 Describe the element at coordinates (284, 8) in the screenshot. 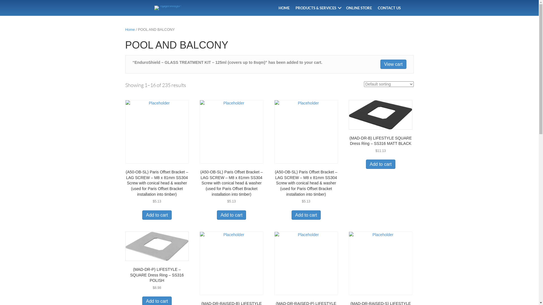

I see `HOME` at that location.